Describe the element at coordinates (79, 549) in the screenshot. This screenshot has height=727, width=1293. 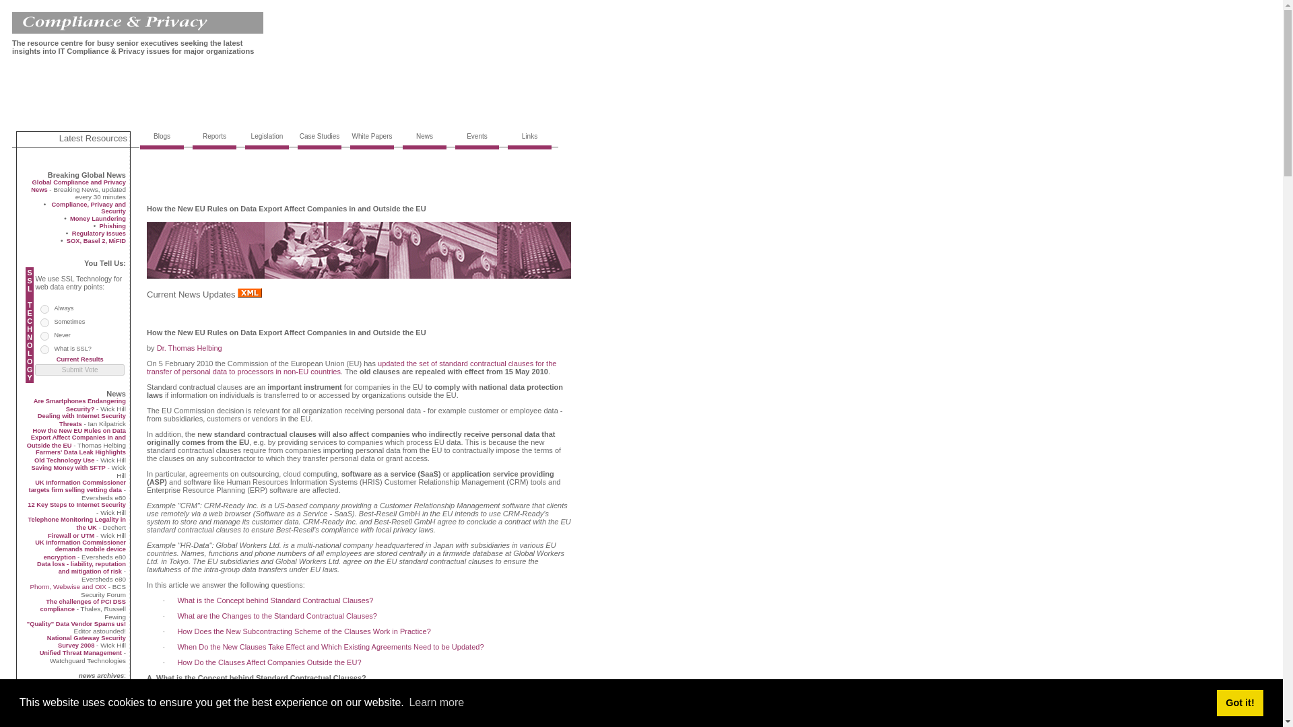
I see `UK Information Commissioner demands mobile device encryption` at that location.